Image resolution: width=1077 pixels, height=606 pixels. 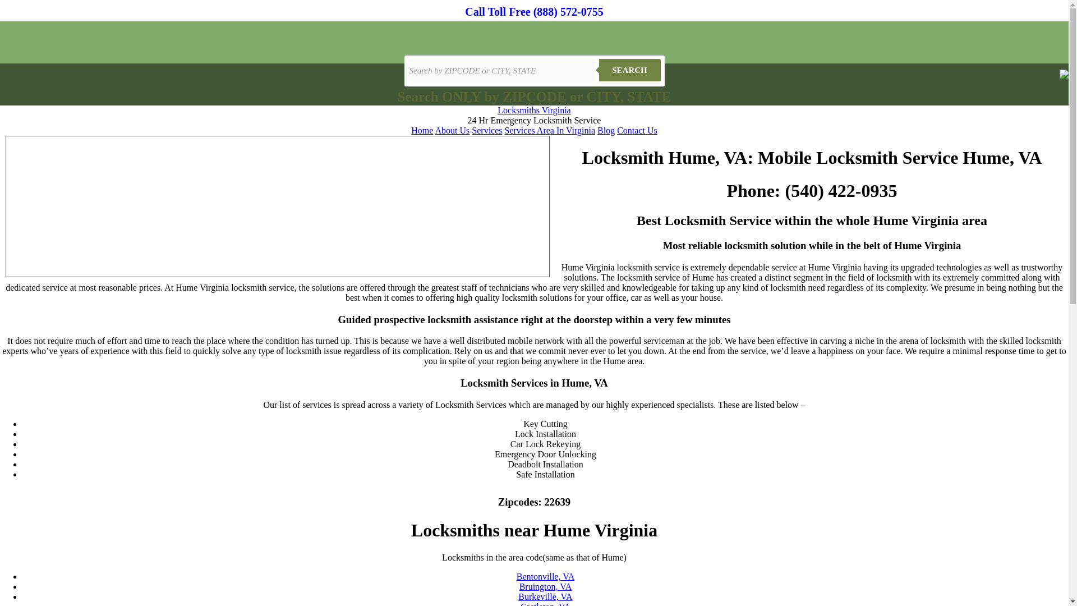 I want to click on Locksmiths Virginia, so click(x=534, y=110).